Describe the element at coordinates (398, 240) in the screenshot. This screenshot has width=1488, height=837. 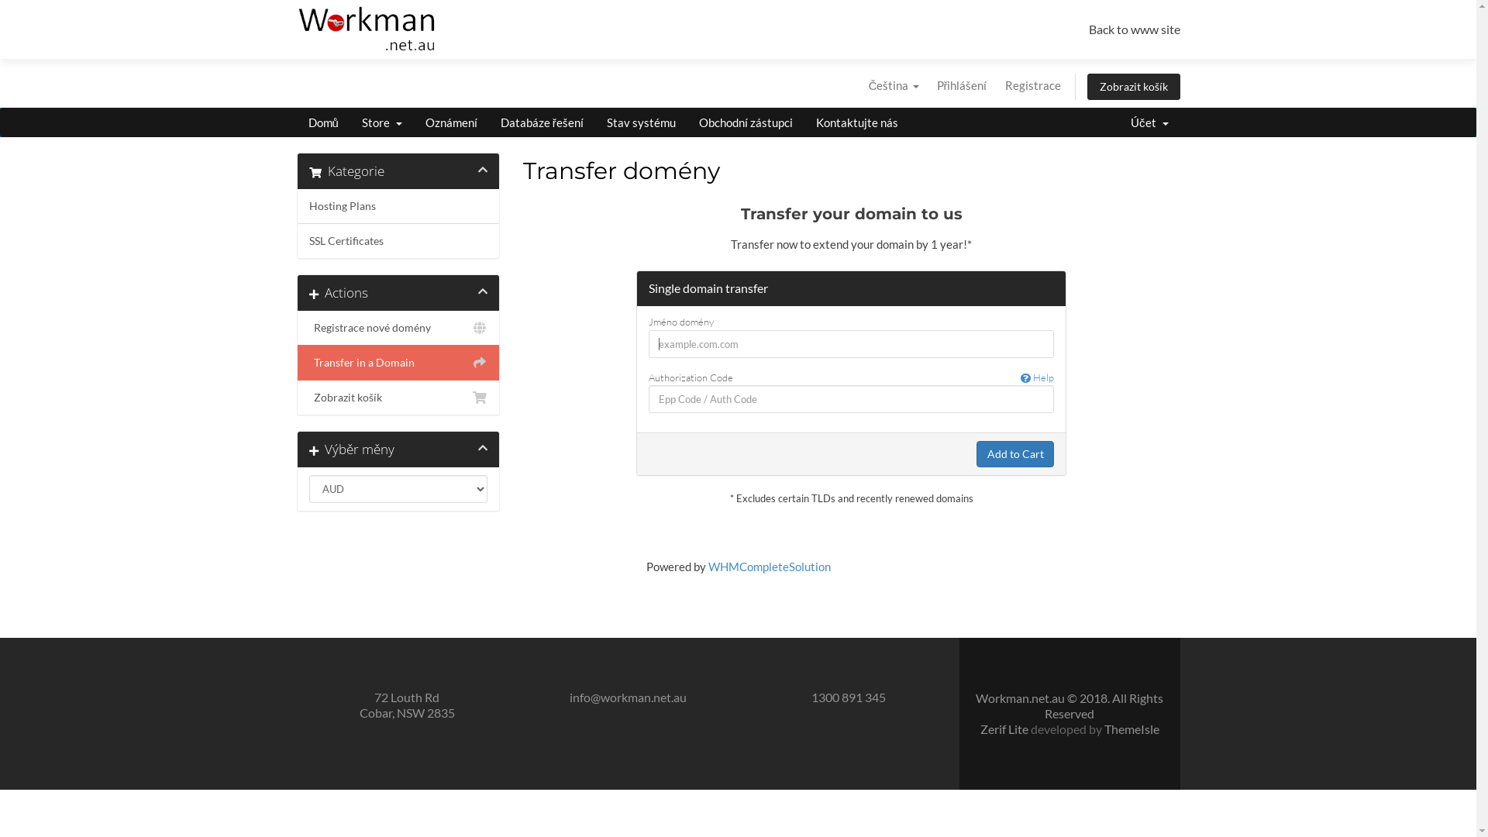
I see `SSL Certificates` at that location.